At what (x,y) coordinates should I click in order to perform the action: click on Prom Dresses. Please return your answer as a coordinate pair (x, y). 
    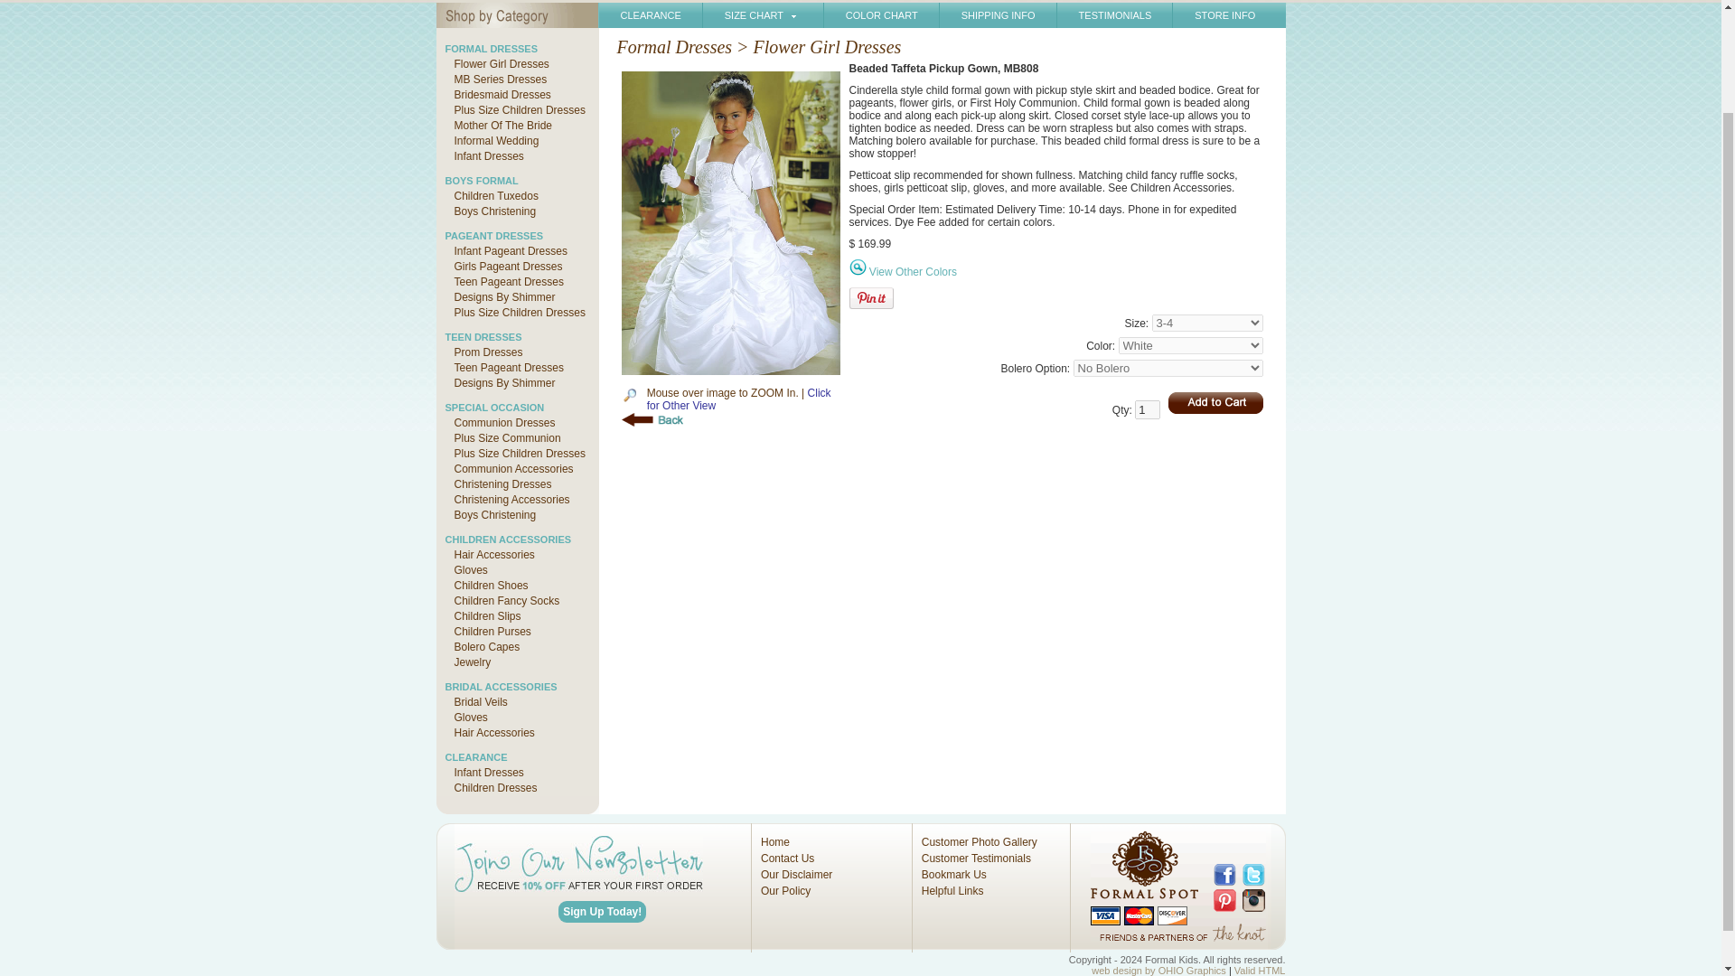
    Looking at the image, I should click on (483, 352).